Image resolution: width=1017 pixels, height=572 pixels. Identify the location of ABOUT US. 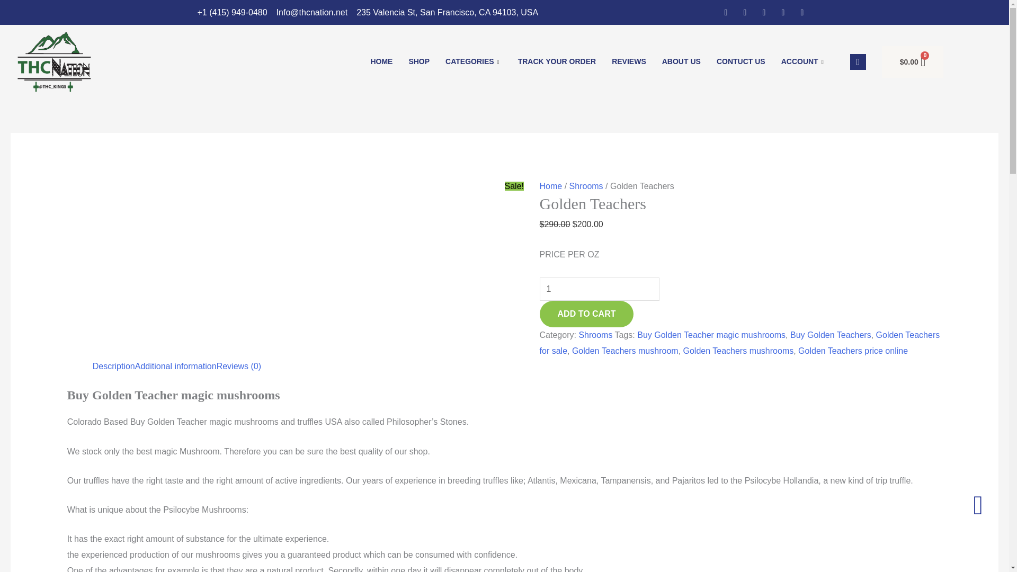
(681, 61).